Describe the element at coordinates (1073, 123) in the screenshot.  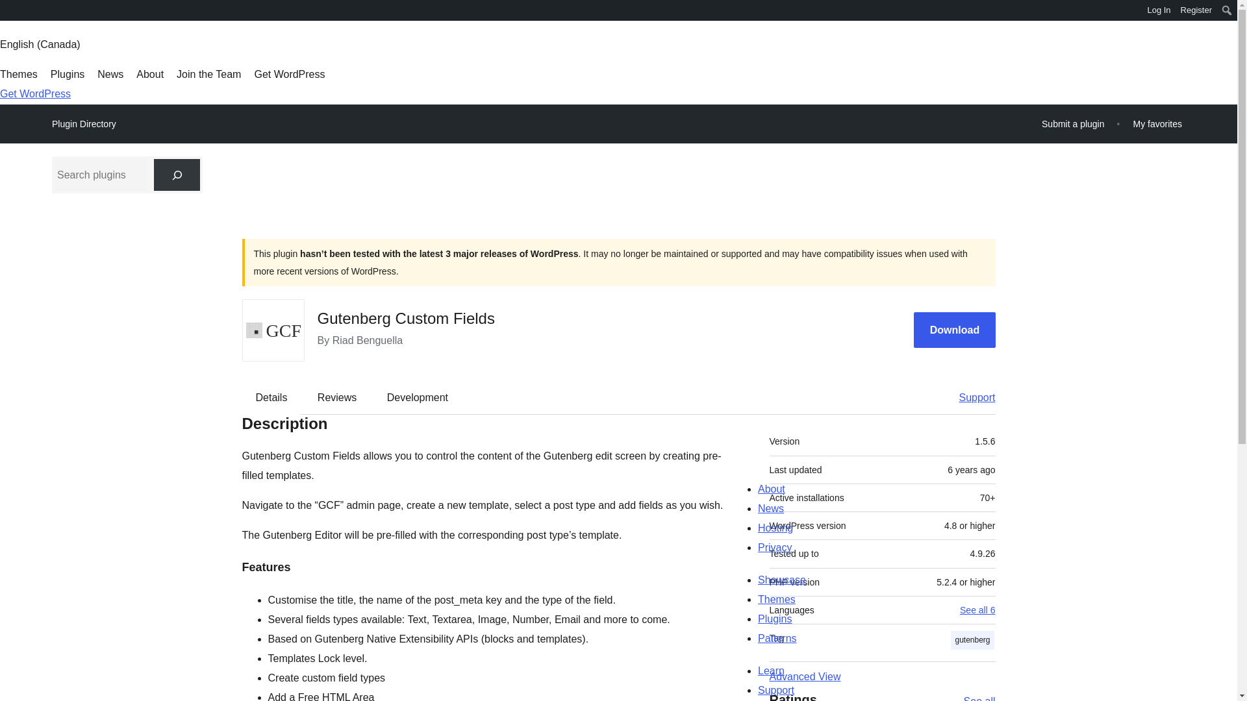
I see `Submit a plugin` at that location.